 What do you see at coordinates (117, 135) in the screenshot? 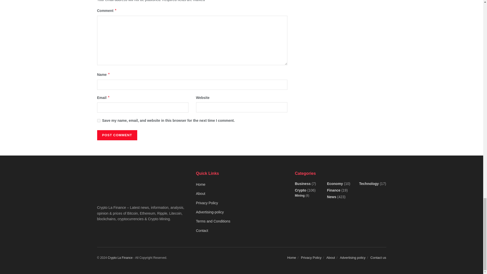
I see `Post Comment` at bounding box center [117, 135].